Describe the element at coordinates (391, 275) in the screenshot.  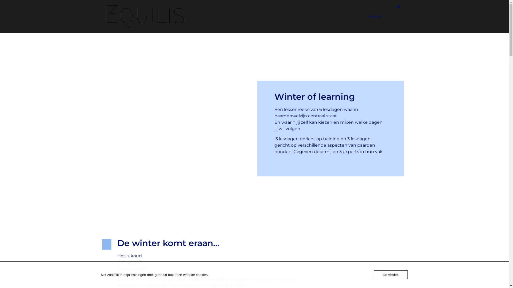
I see `Ga verder.` at that location.